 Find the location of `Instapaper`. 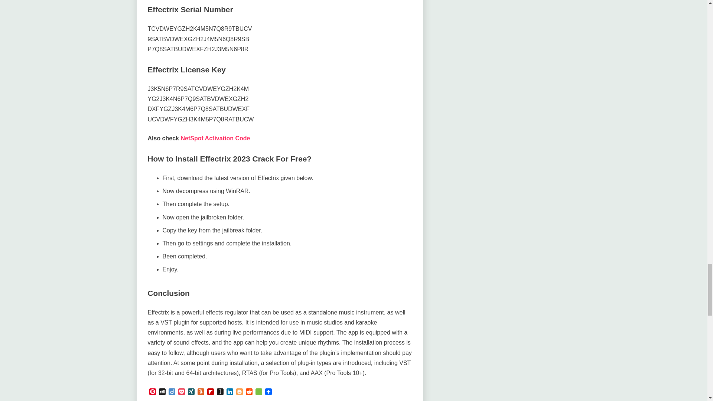

Instapaper is located at coordinates (220, 392).